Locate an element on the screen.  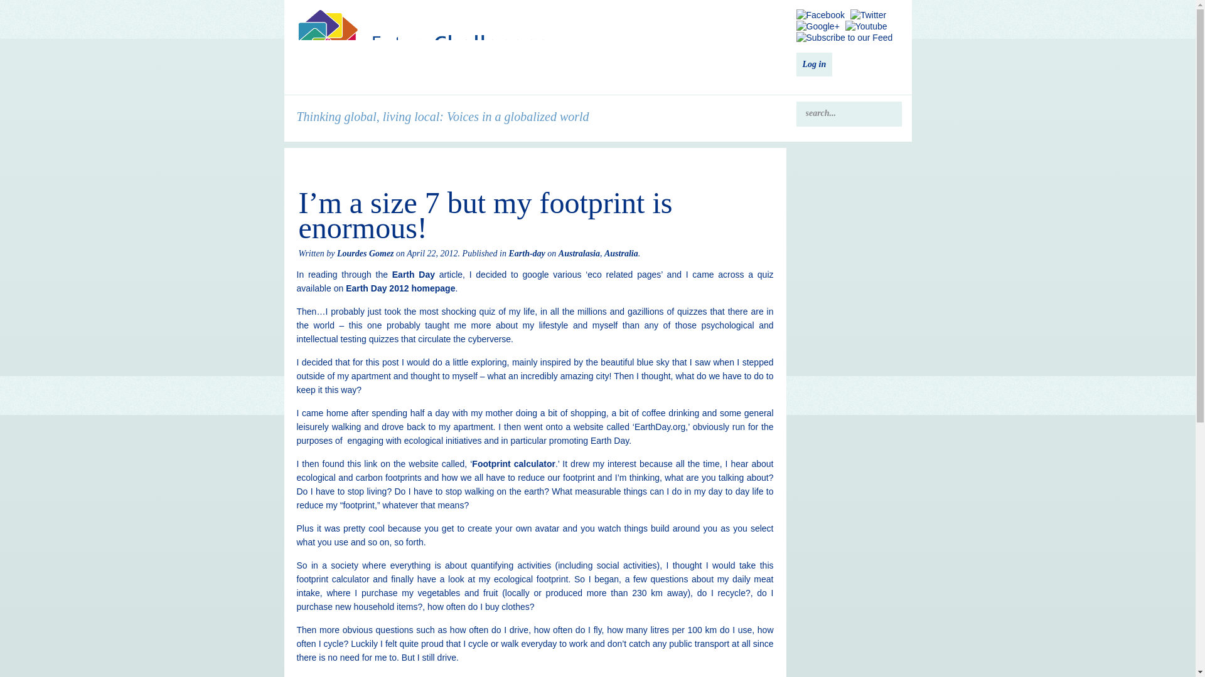
Reset is located at coordinates (3, 3).